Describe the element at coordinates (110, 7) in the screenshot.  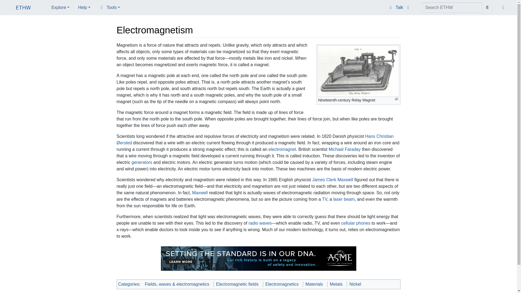
I see `Tools` at that location.